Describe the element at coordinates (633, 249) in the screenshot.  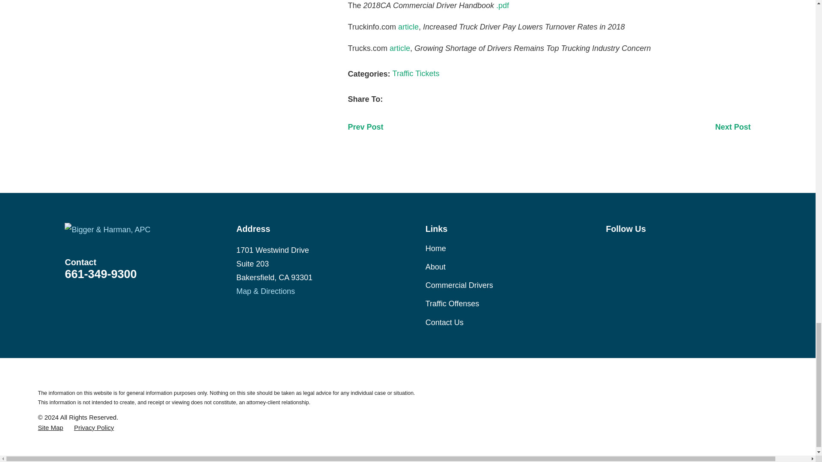
I see `Facebook` at that location.